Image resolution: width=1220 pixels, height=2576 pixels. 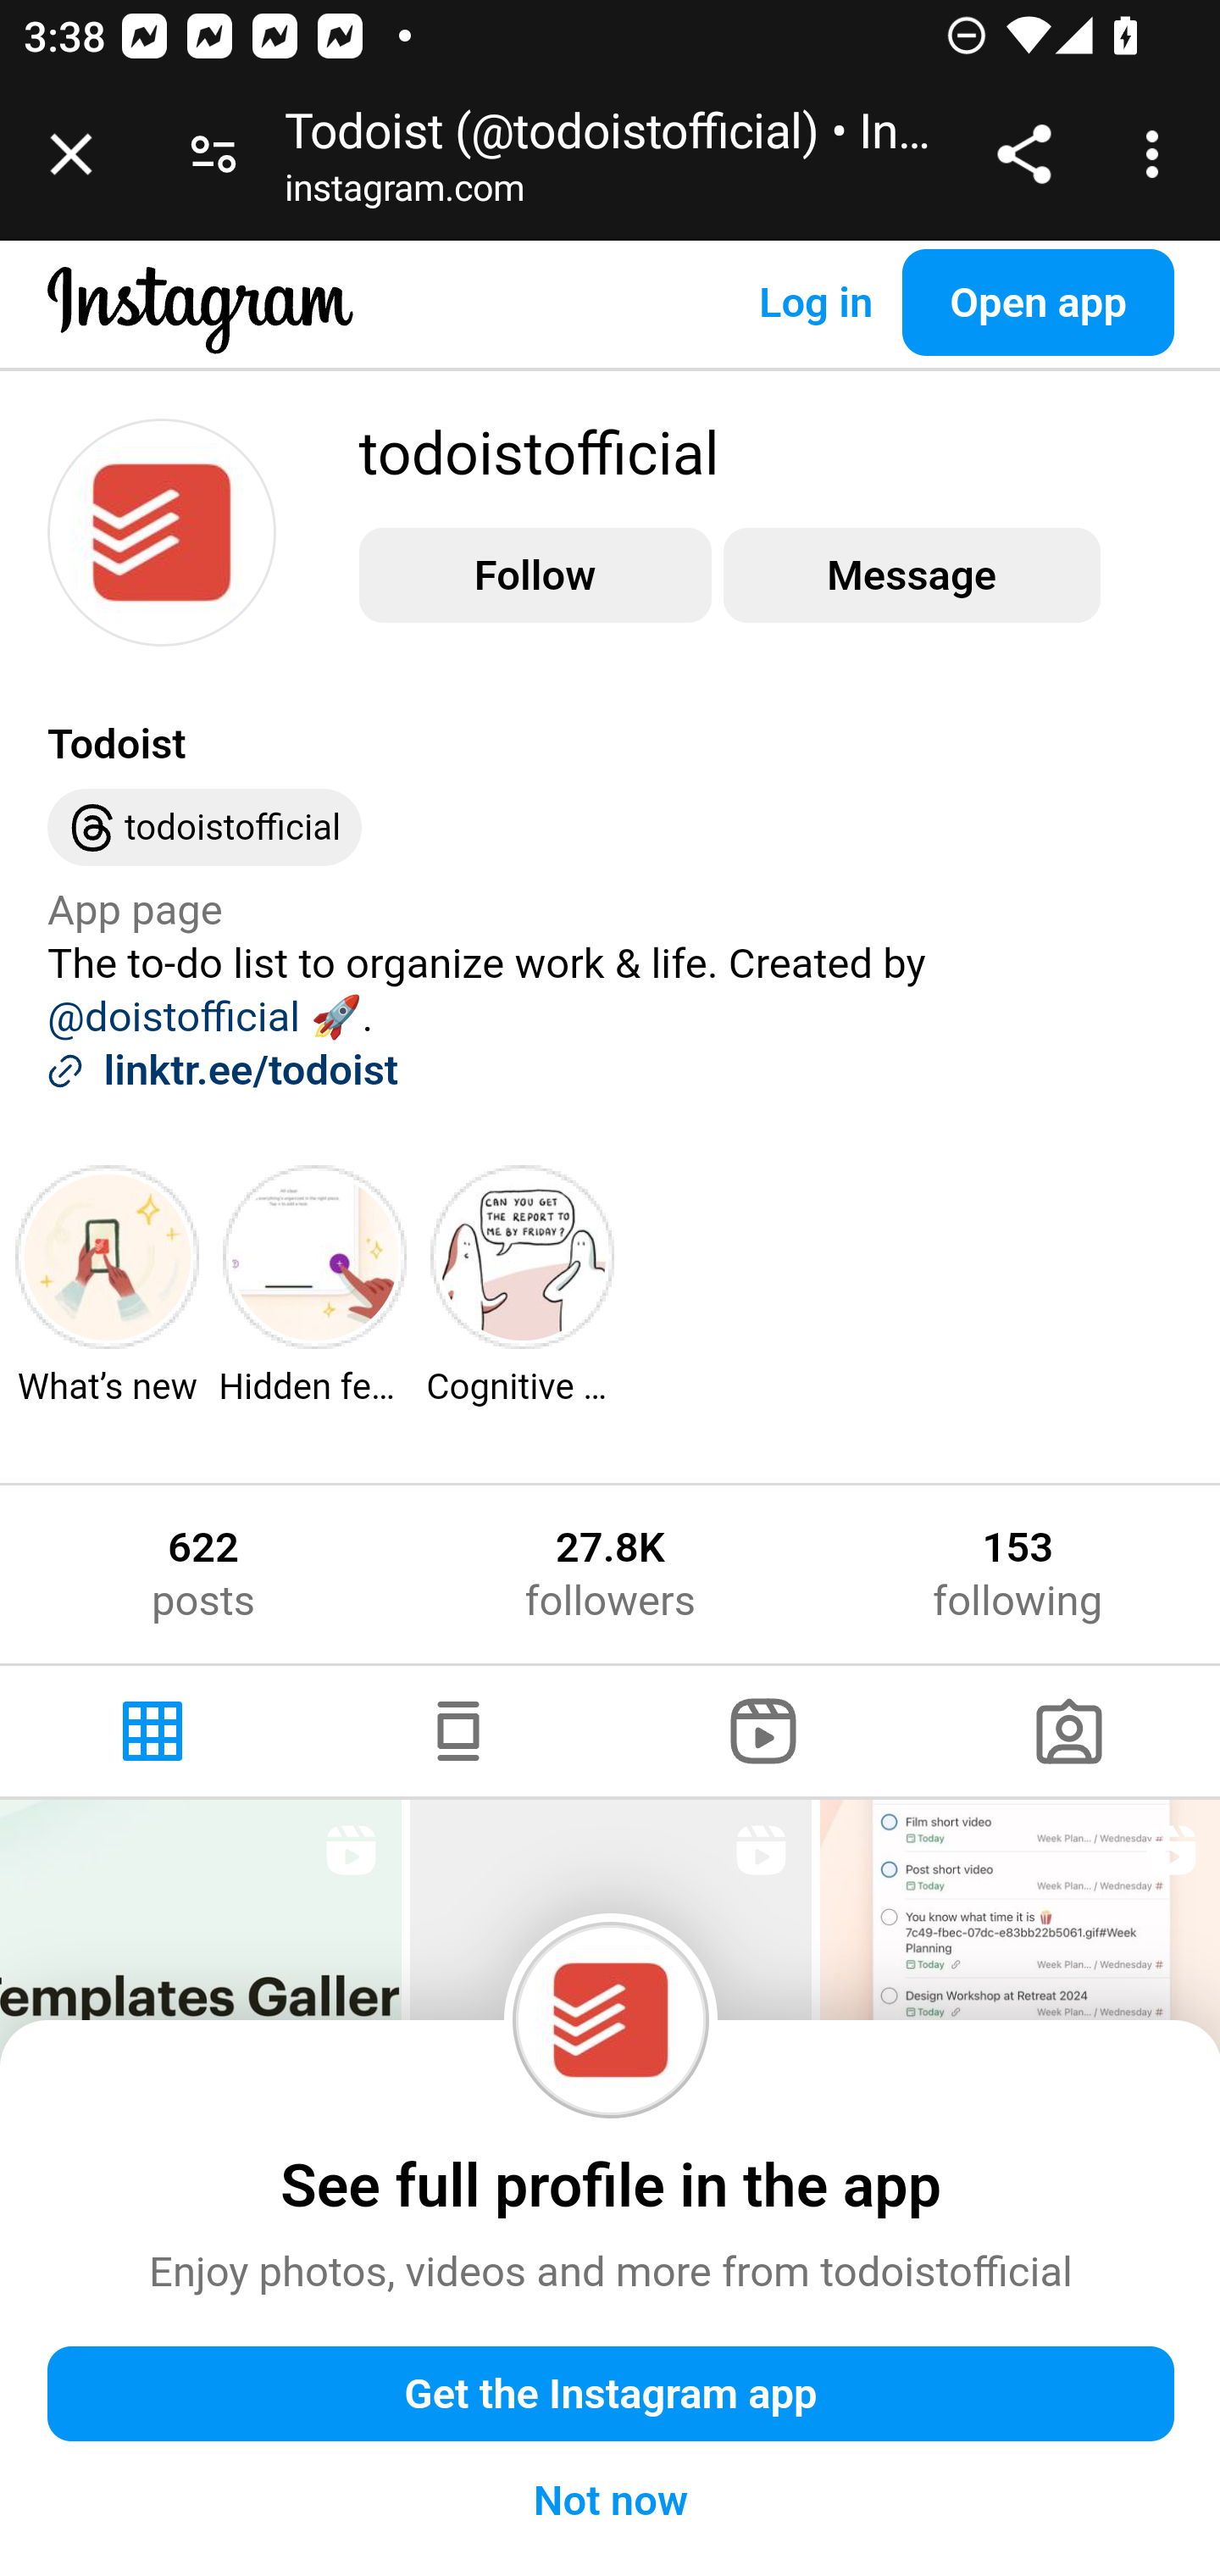 I want to click on @doistofficial, so click(x=175, y=1017).